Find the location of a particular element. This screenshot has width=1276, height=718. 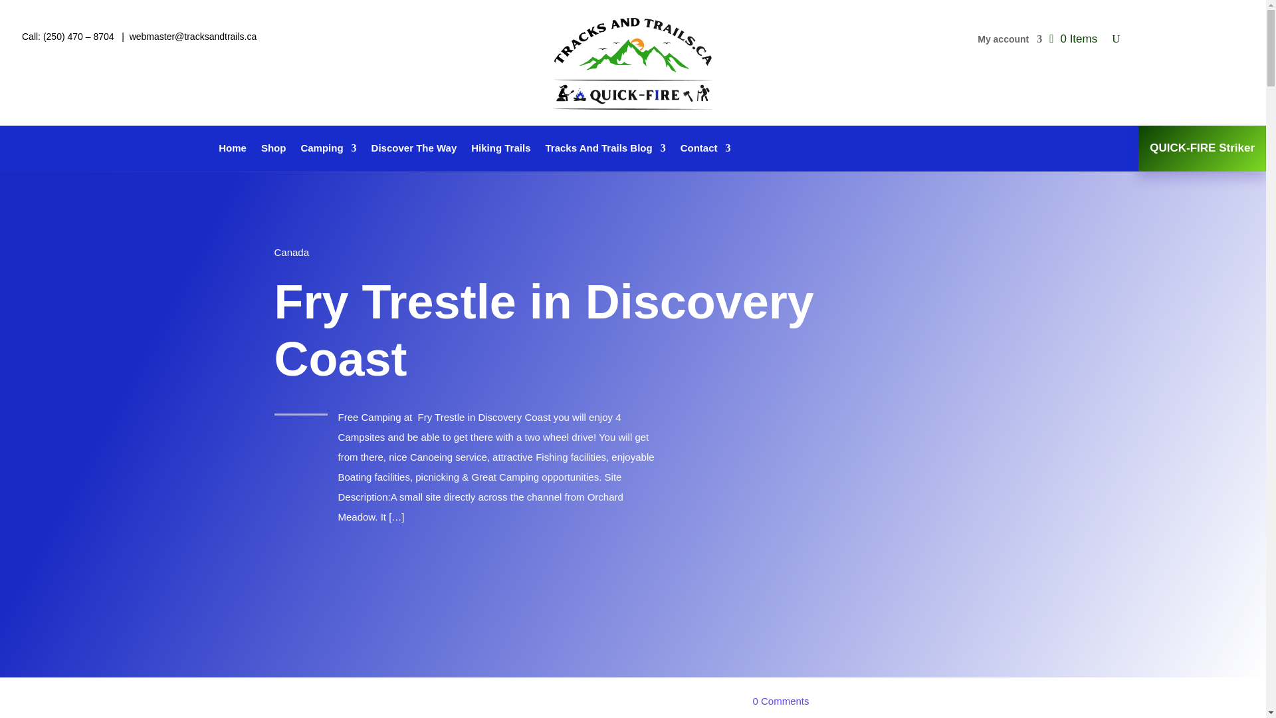

Hiking Trails is located at coordinates (500, 150).